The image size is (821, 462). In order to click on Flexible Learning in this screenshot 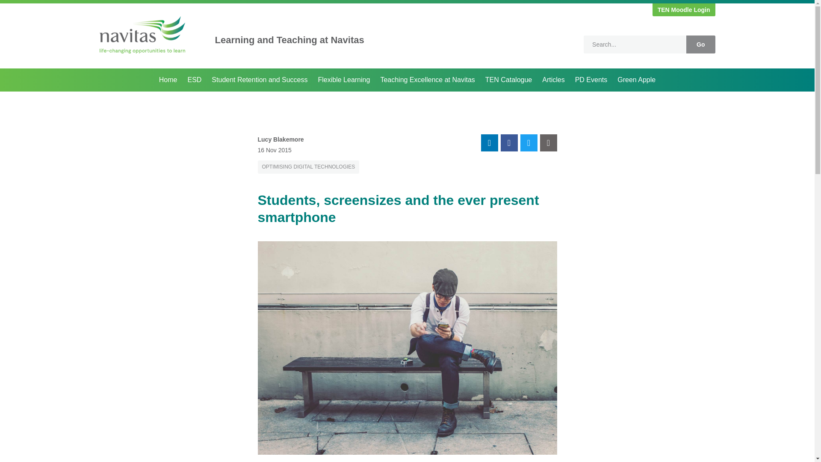, I will do `click(344, 80)`.